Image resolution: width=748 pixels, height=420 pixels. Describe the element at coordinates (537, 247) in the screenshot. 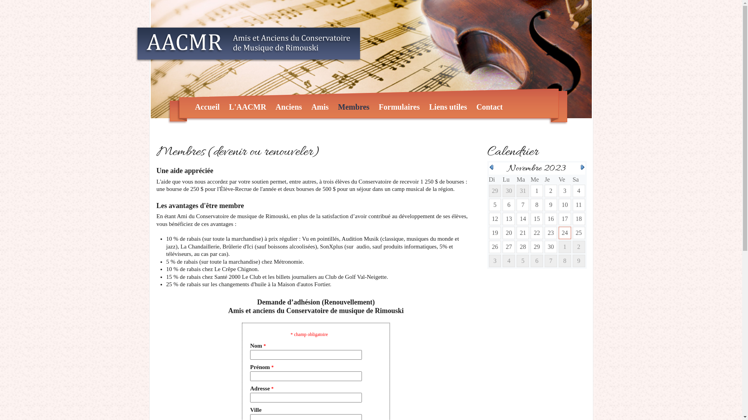

I see `29` at that location.